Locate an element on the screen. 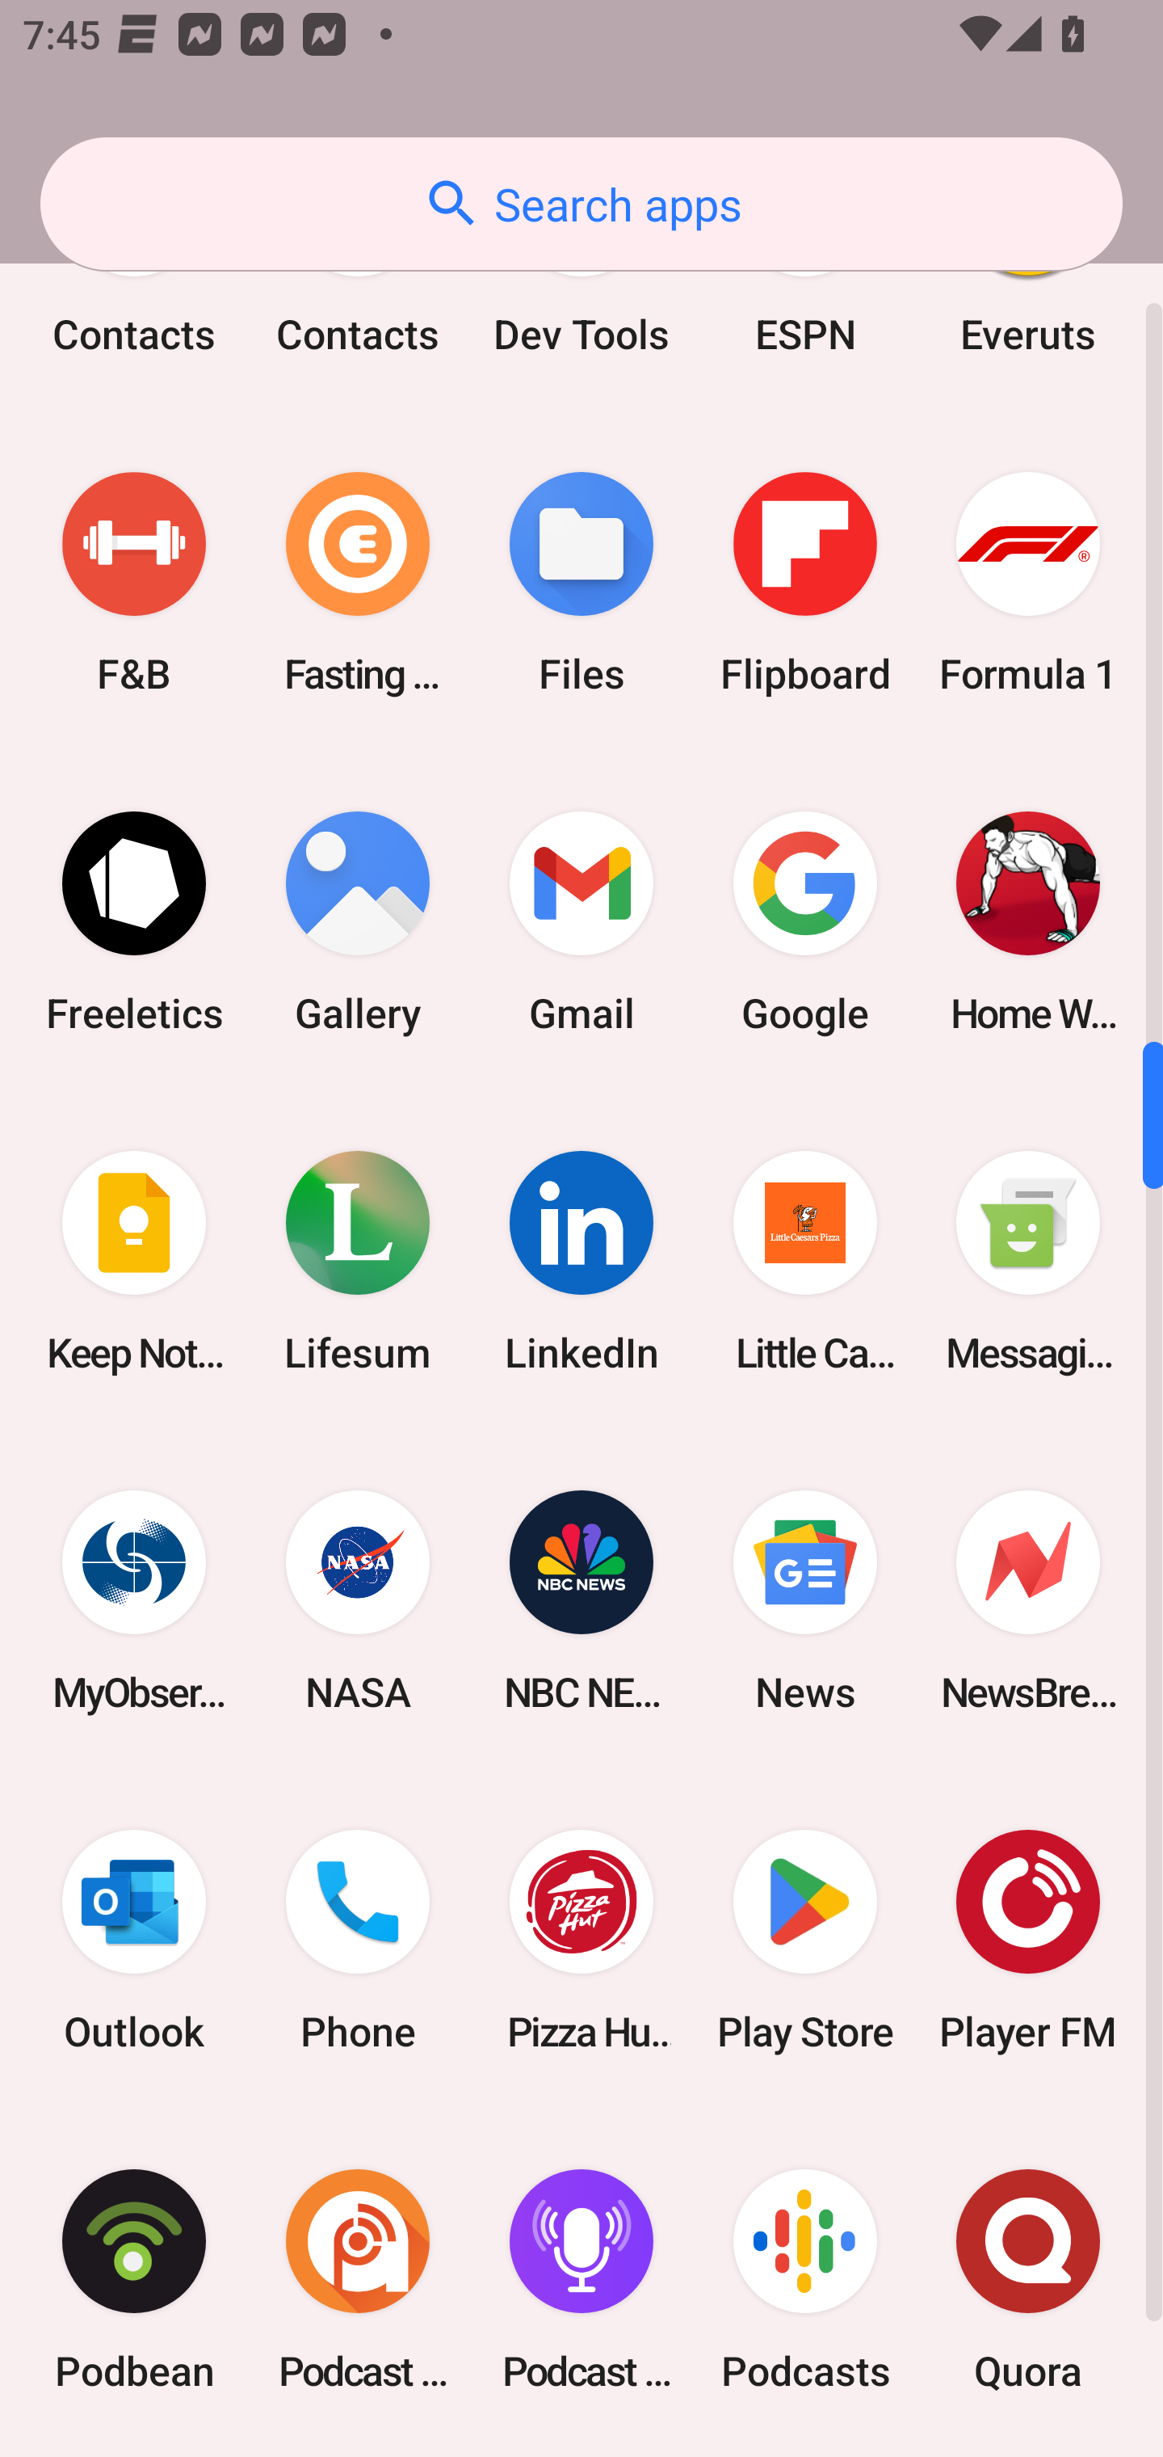 The width and height of the screenshot is (1163, 2457). Keep Notes is located at coordinates (134, 1261).